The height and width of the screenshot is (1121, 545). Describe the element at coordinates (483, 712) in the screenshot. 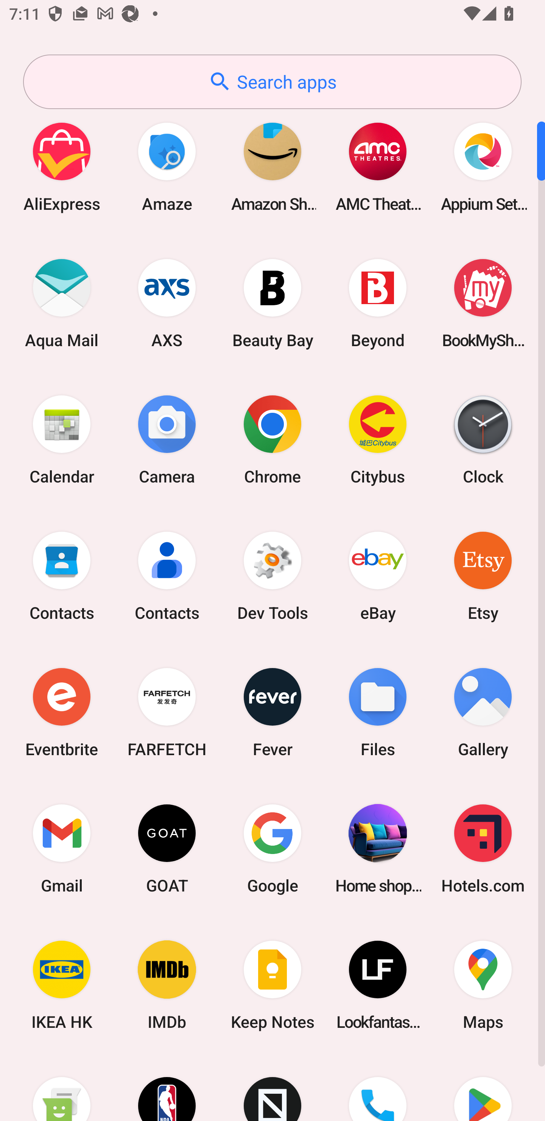

I see `Gallery` at that location.